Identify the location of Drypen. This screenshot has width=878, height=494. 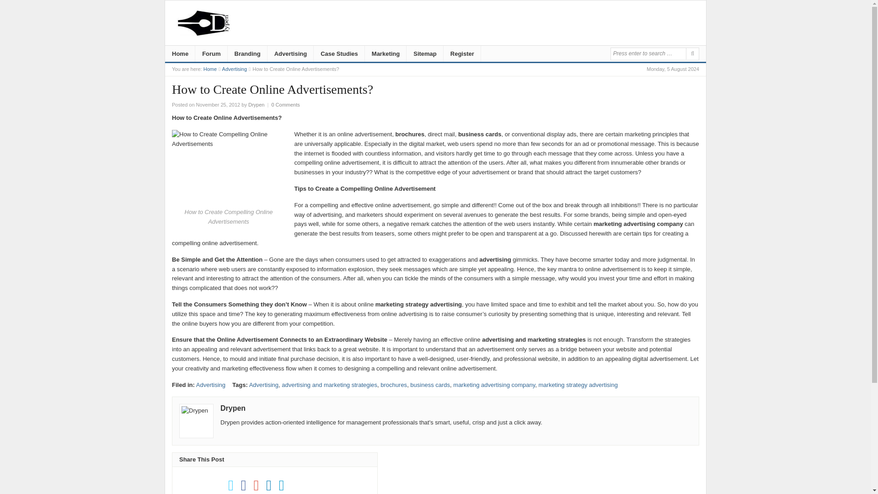
(256, 104).